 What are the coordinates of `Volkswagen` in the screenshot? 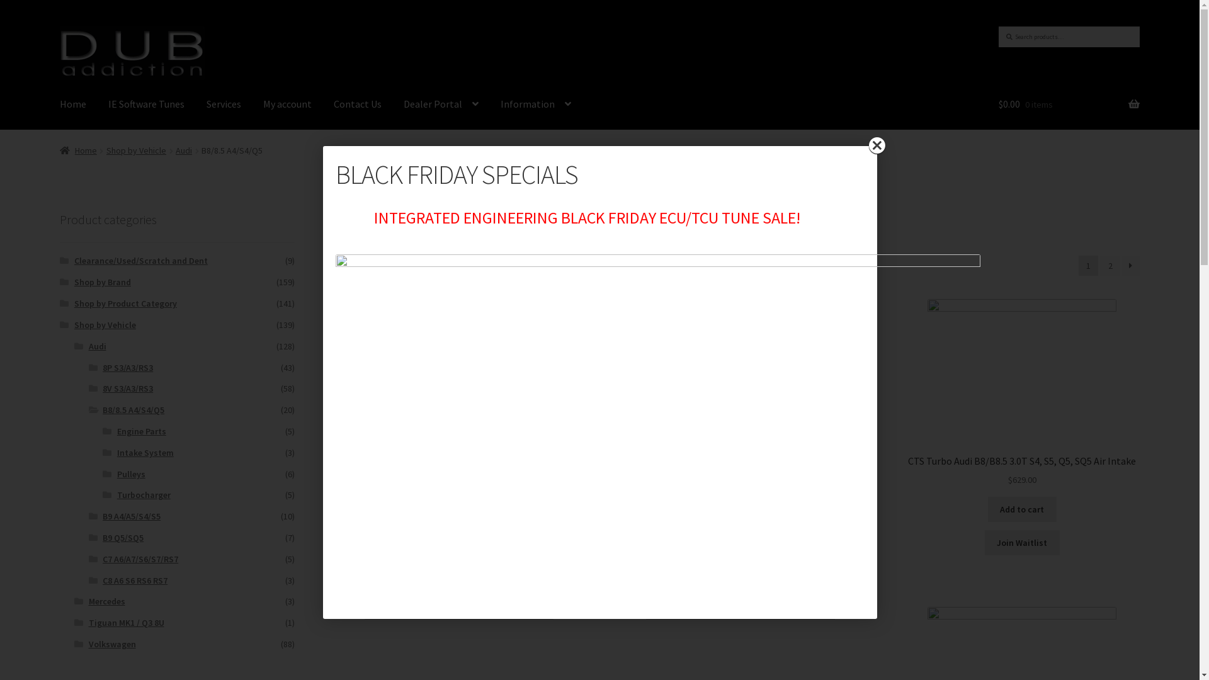 It's located at (112, 644).